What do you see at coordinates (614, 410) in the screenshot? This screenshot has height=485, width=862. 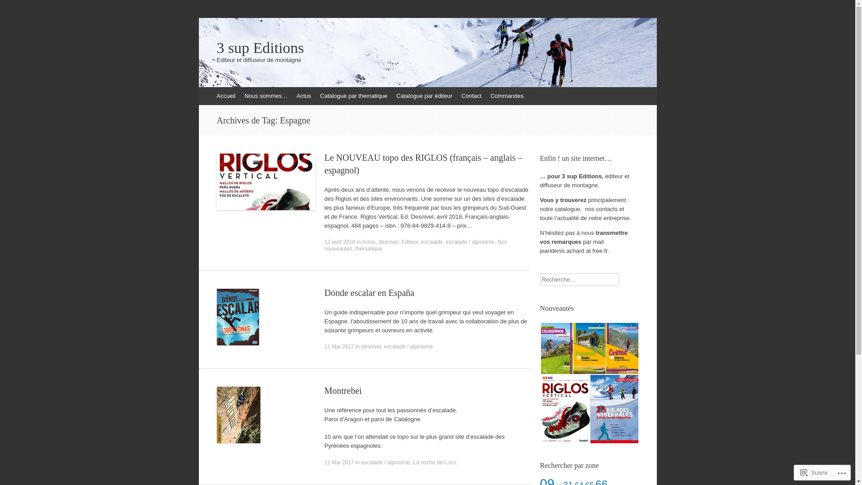 I see `bal 64` at bounding box center [614, 410].